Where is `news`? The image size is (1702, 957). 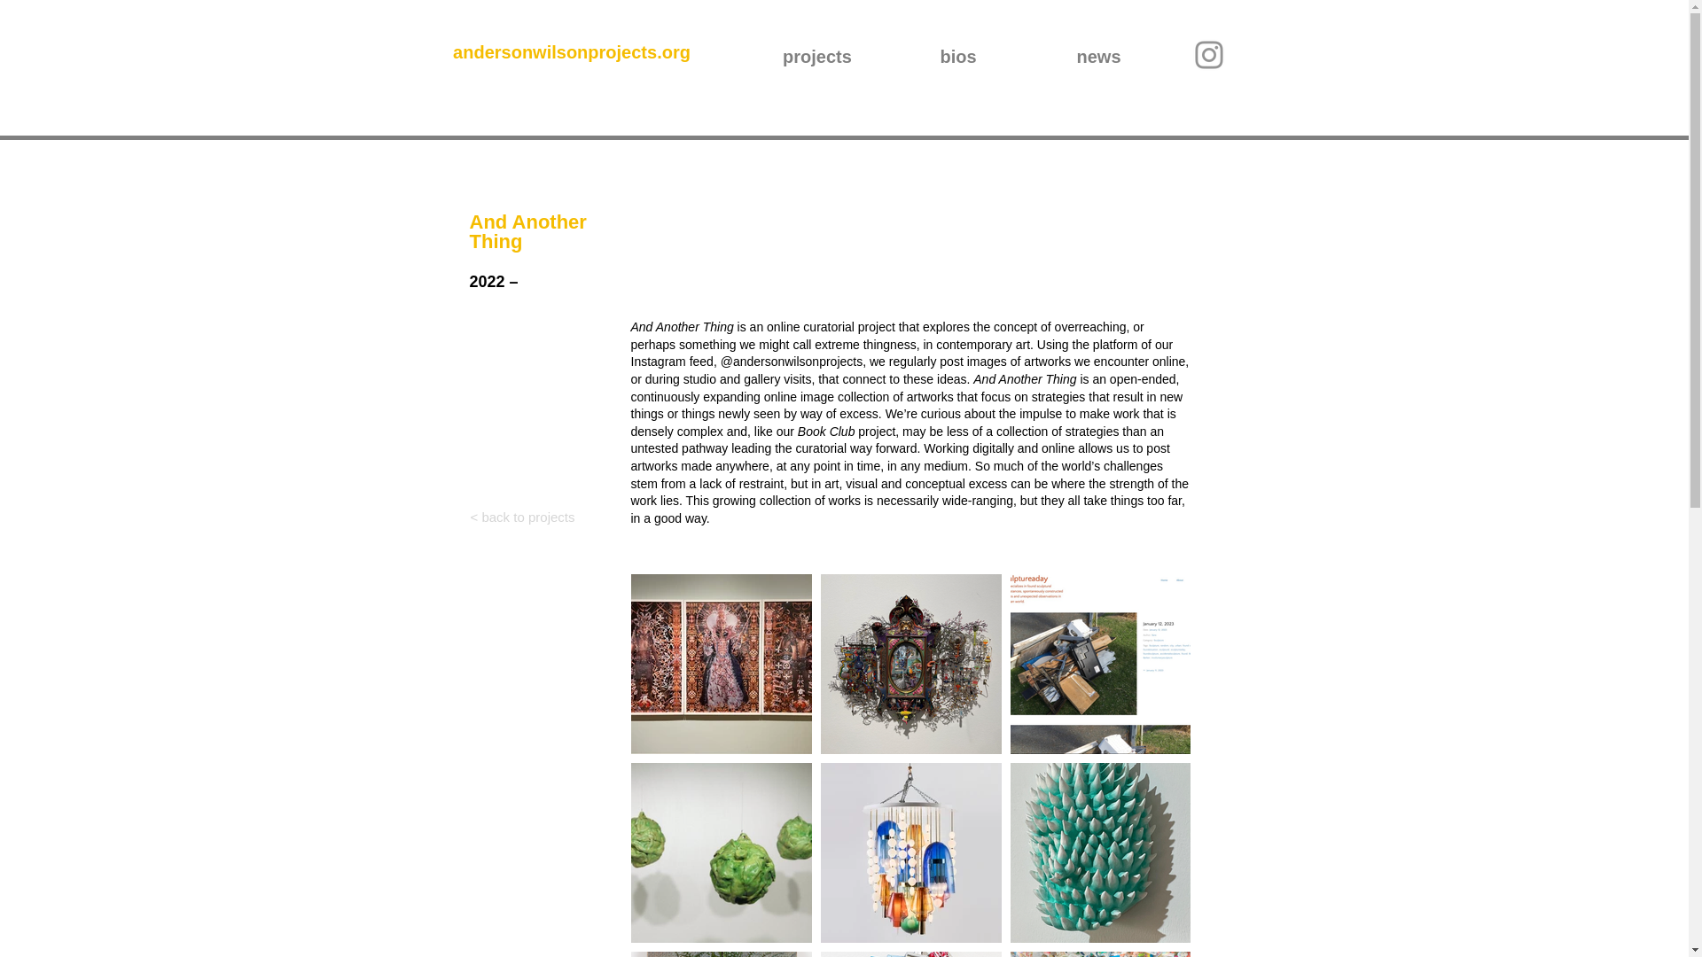
news is located at coordinates (1097, 53).